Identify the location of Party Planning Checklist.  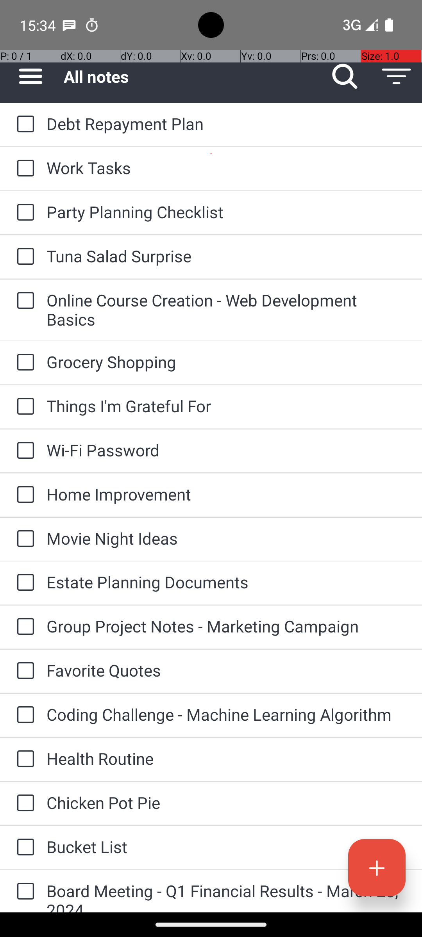
(227, 212).